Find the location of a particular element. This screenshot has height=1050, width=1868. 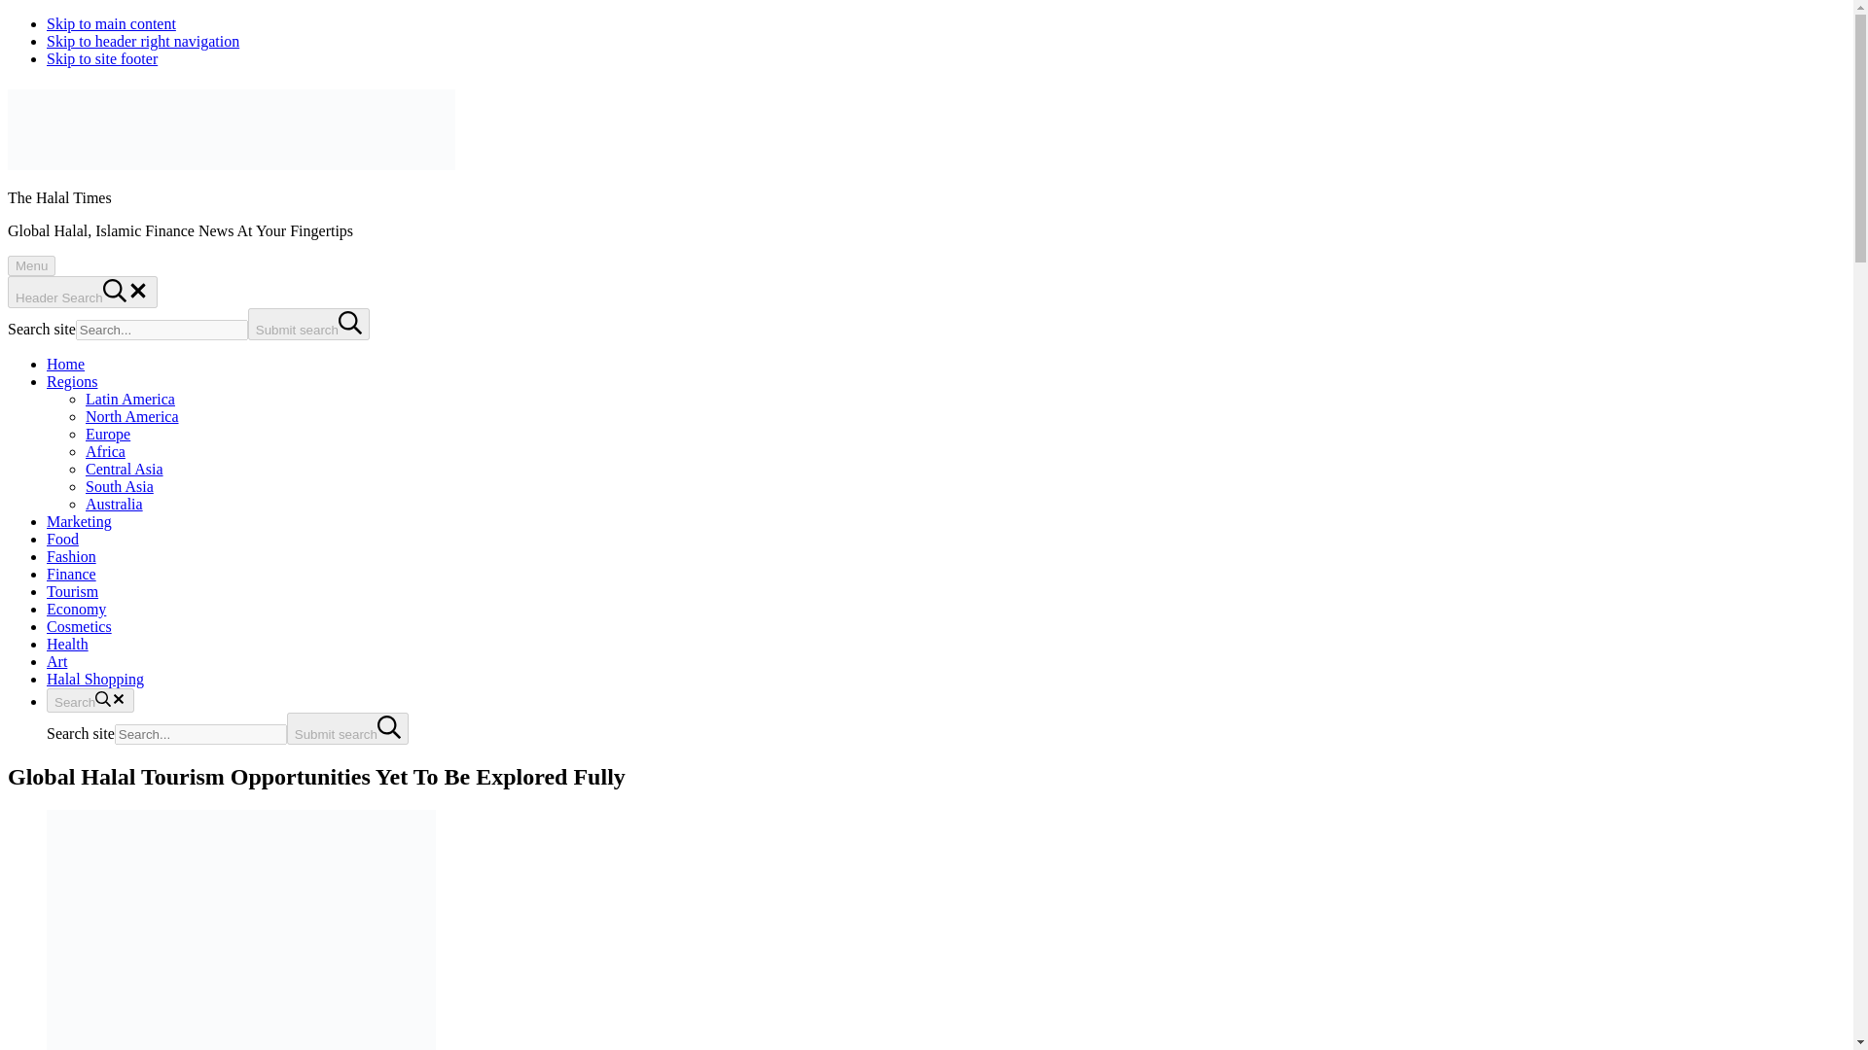

Header Search is located at coordinates (82, 292).